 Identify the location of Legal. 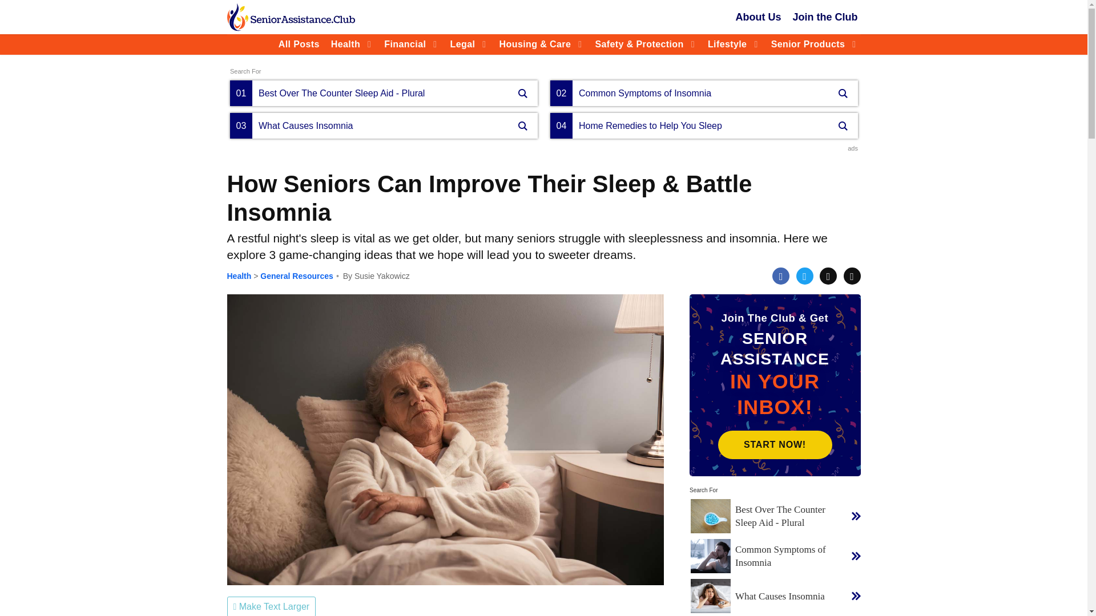
(462, 44).